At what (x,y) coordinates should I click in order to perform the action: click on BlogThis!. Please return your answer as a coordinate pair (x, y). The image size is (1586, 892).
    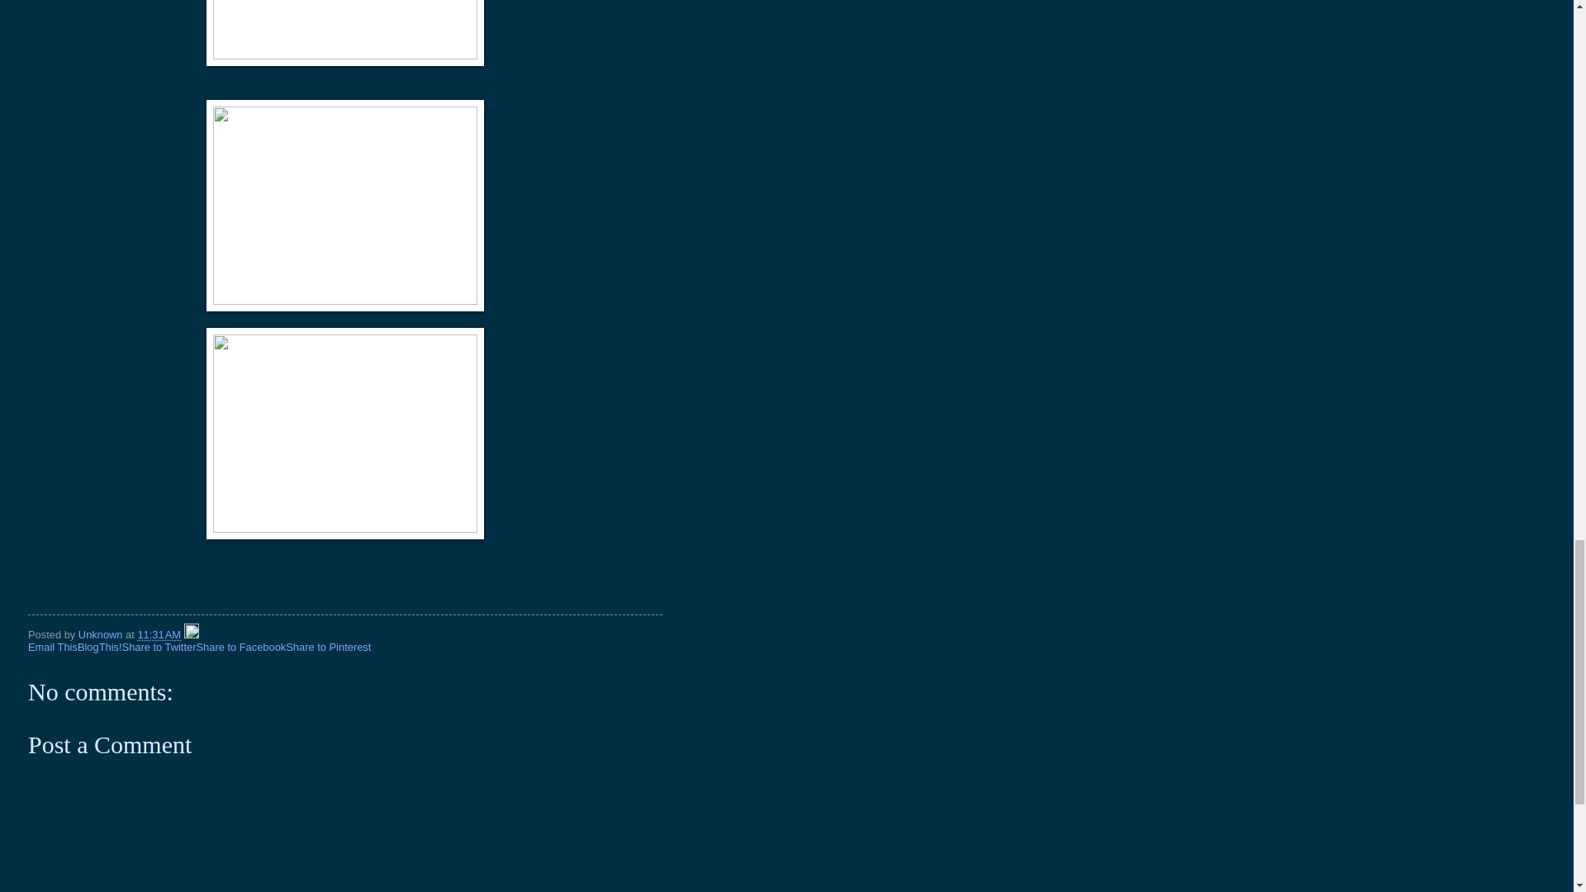
    Looking at the image, I should click on (99, 647).